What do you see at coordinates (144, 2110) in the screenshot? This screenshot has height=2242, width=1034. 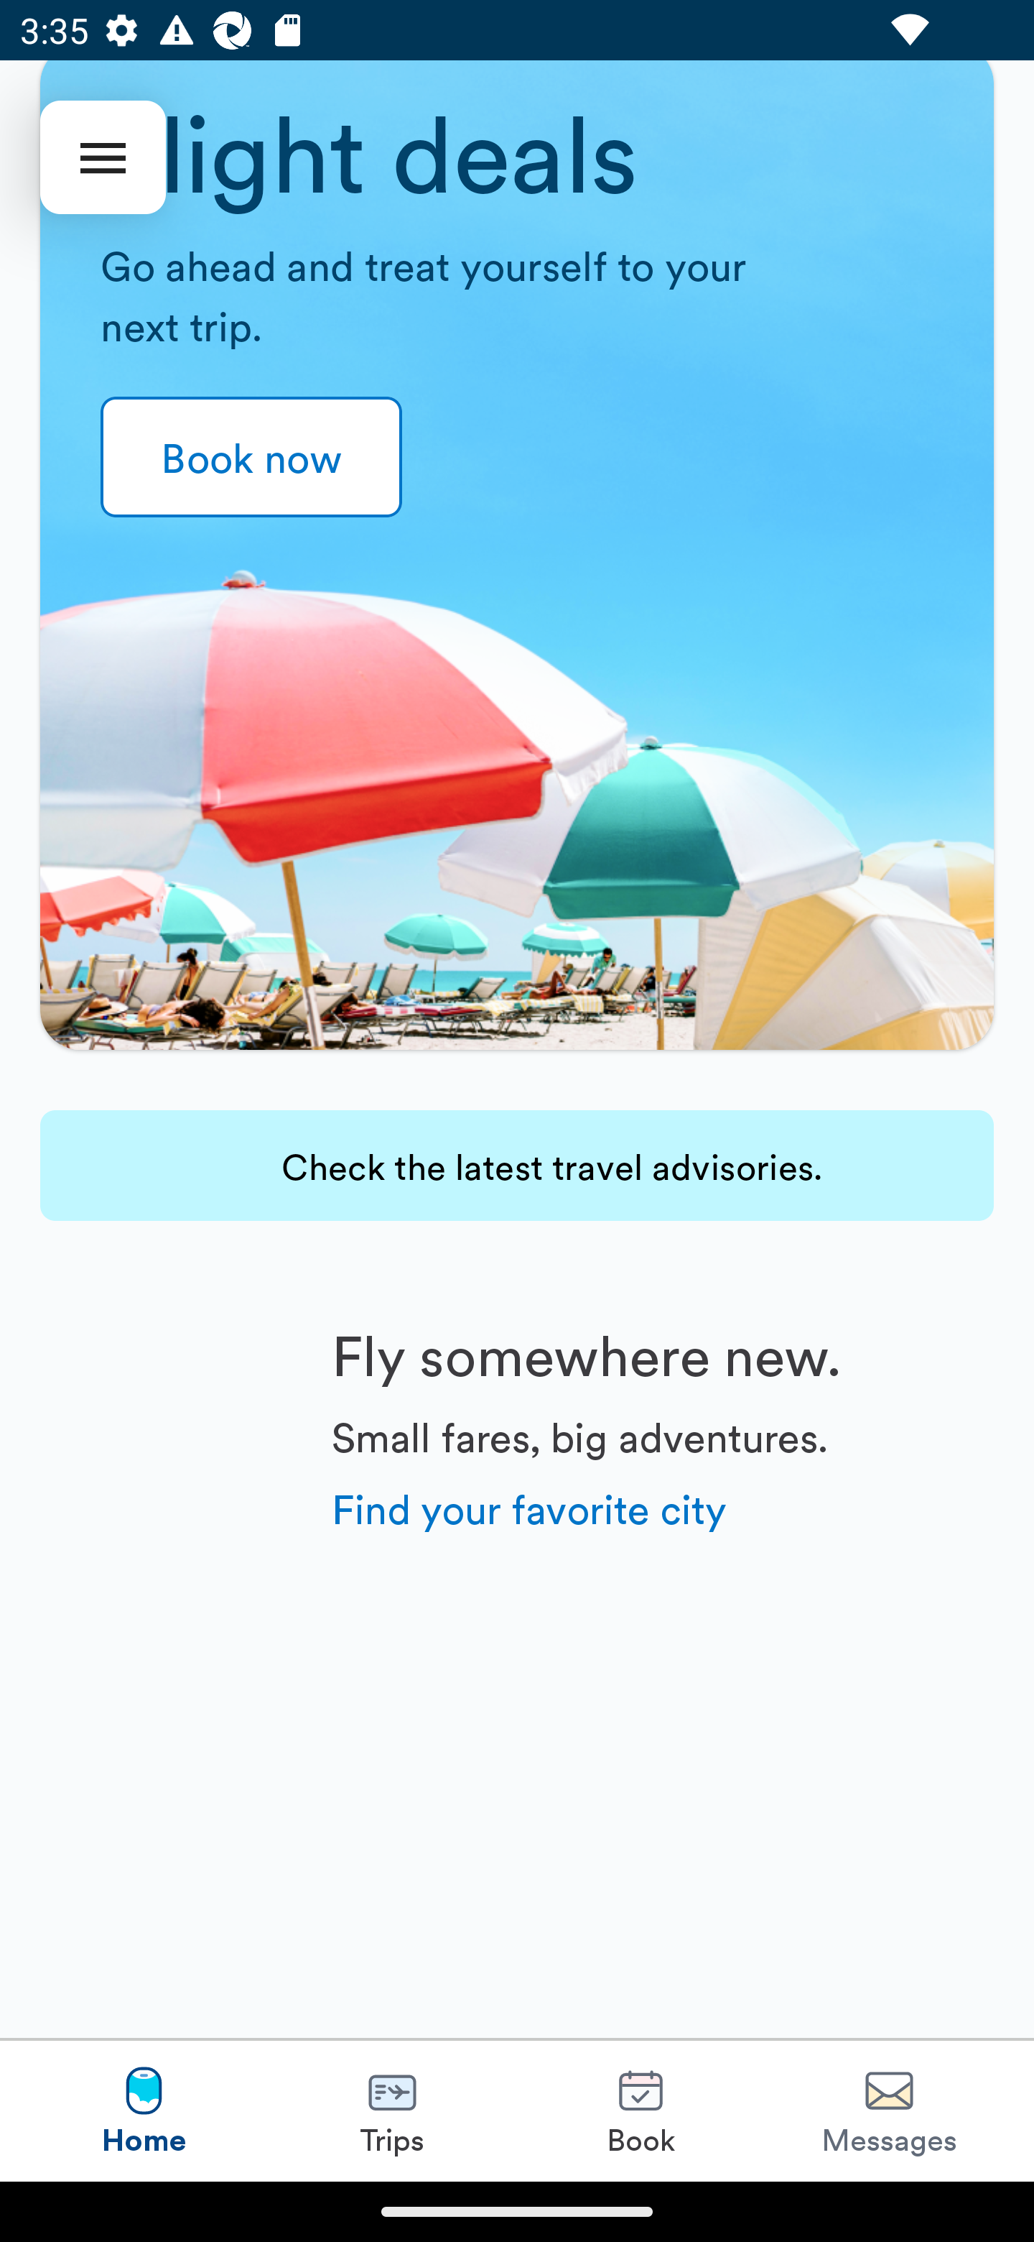 I see `Home` at bounding box center [144, 2110].